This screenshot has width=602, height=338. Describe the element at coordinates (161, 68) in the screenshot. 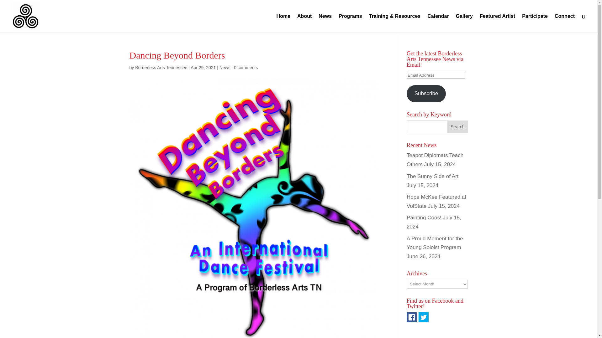

I see `Posts by Borderless Arts Tennessee` at that location.